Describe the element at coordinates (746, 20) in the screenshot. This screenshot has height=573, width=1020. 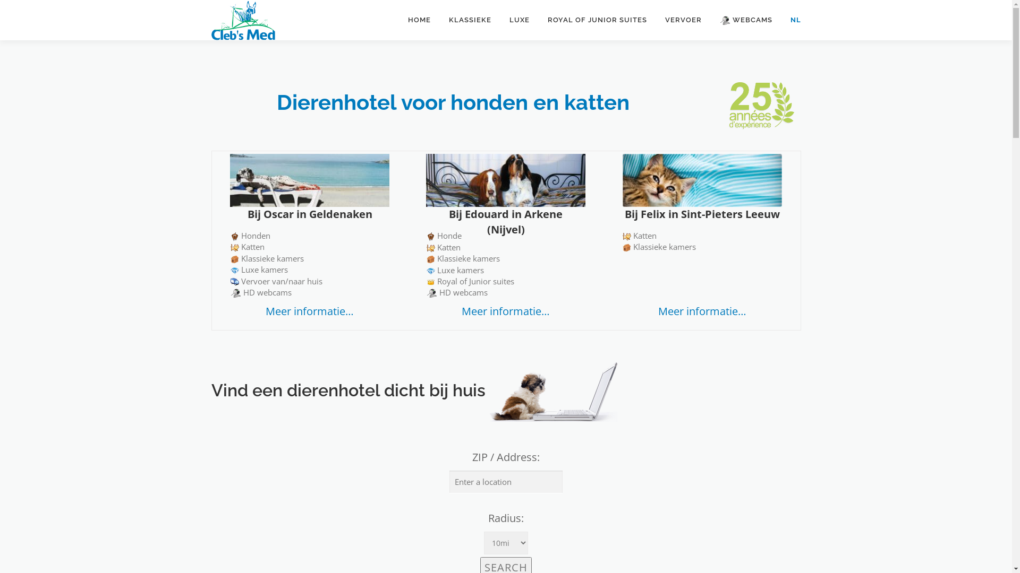
I see `WEBCAMS` at that location.